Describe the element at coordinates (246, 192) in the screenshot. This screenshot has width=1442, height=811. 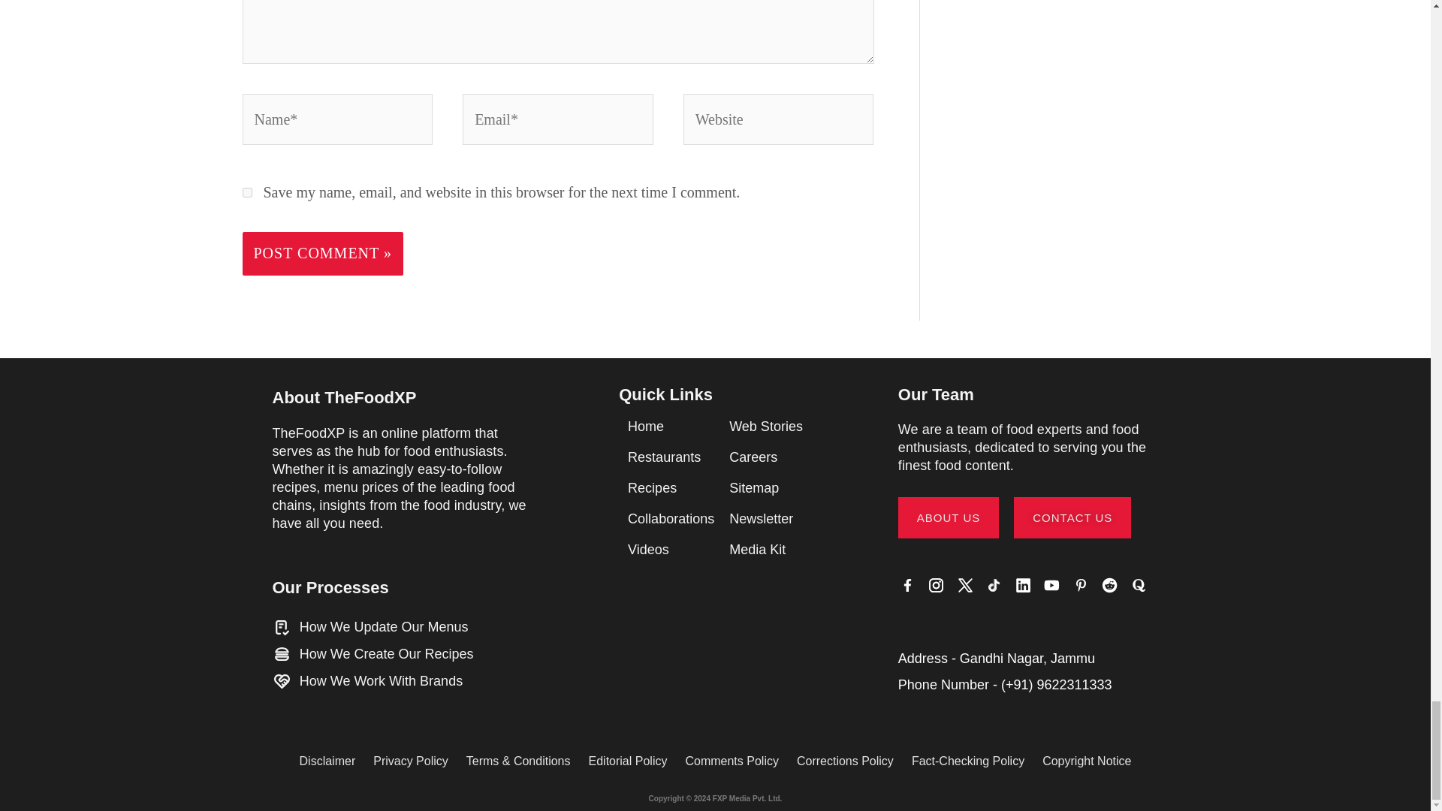
I see `yes` at that location.